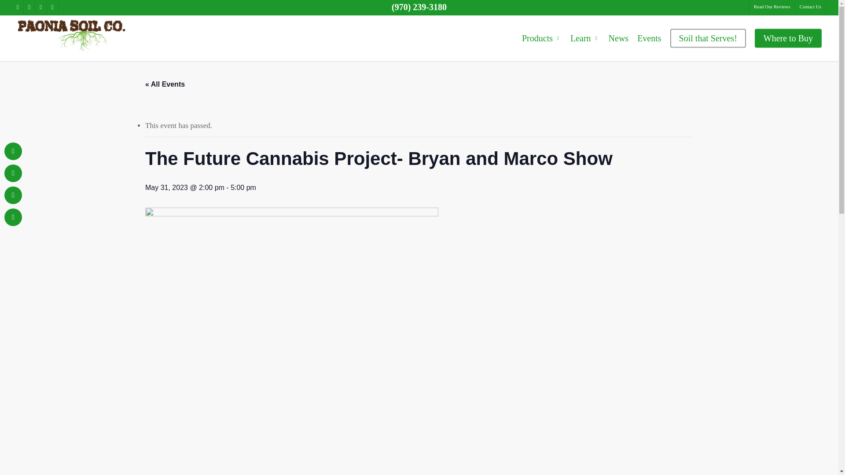  What do you see at coordinates (788, 38) in the screenshot?
I see `Where to Buy` at bounding box center [788, 38].